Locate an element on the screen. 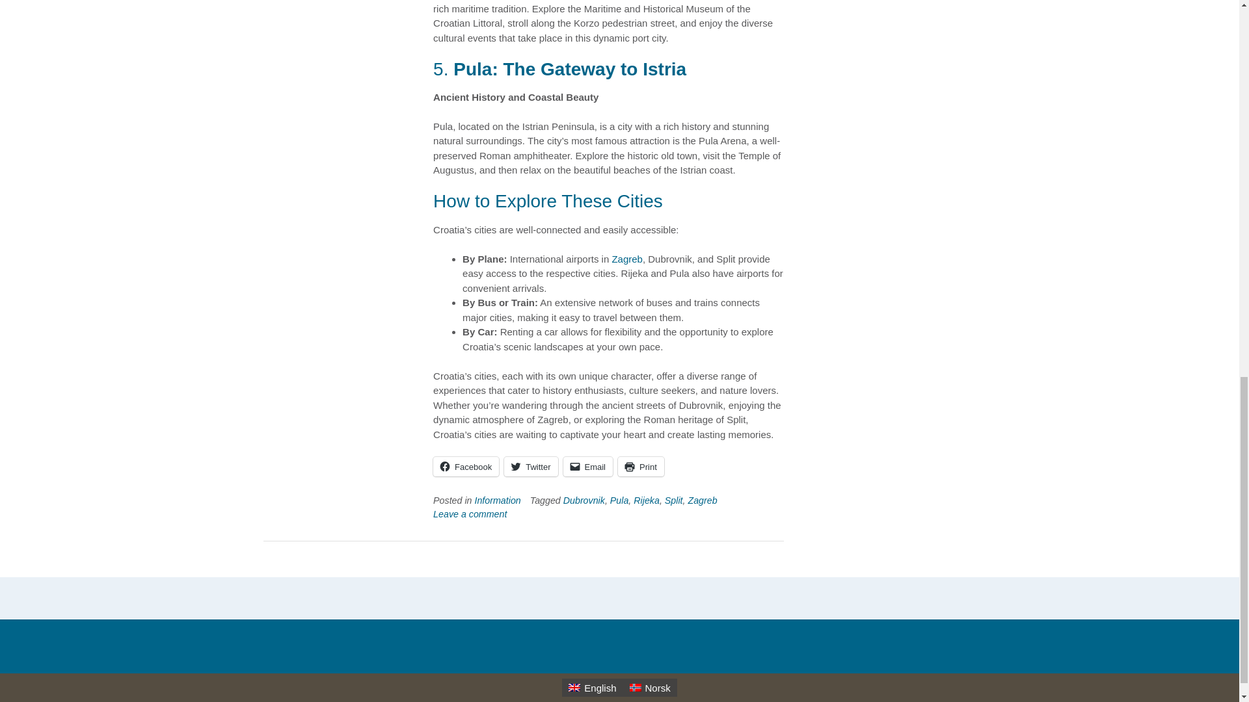 This screenshot has width=1249, height=702. Facebook is located at coordinates (466, 467).